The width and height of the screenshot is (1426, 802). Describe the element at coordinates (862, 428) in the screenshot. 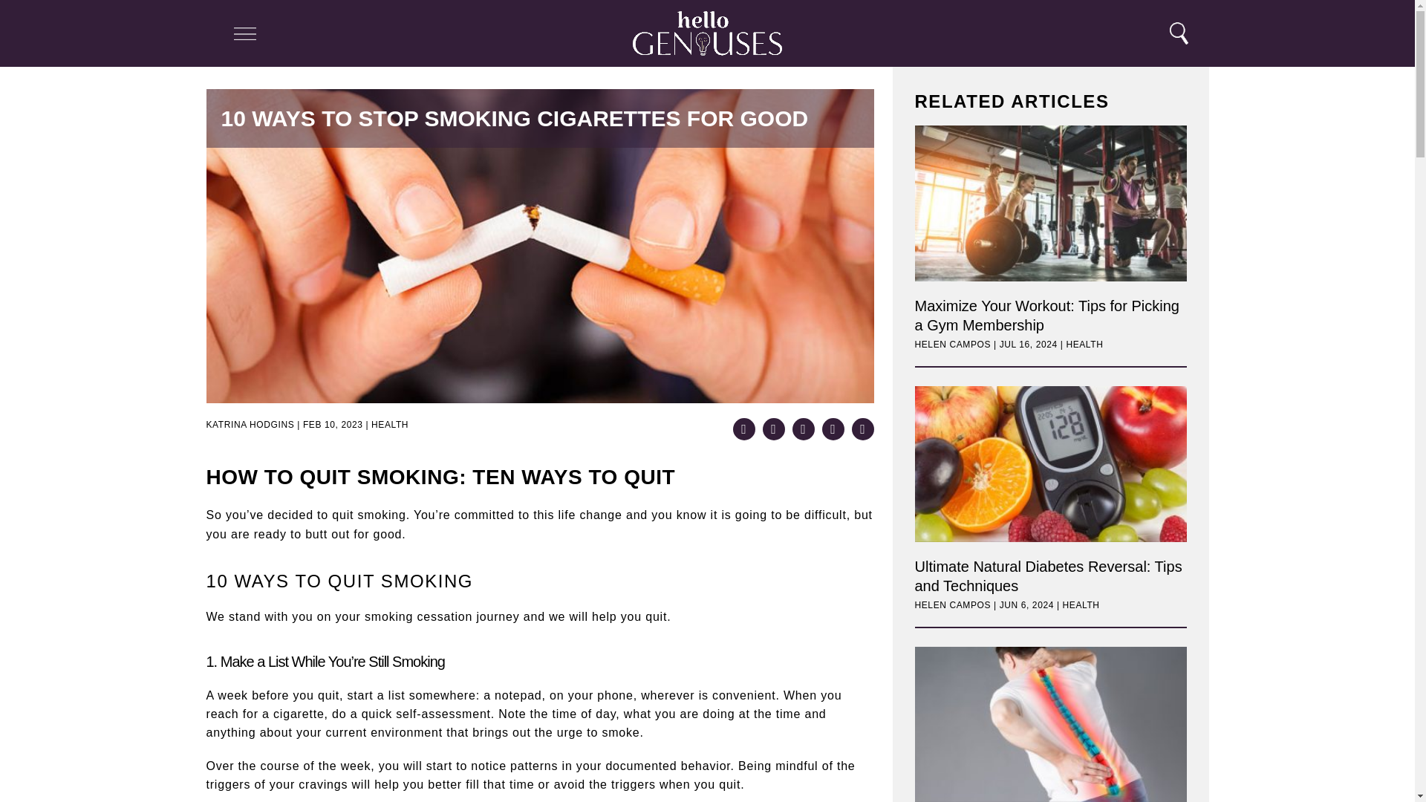

I see `Bookmark` at that location.